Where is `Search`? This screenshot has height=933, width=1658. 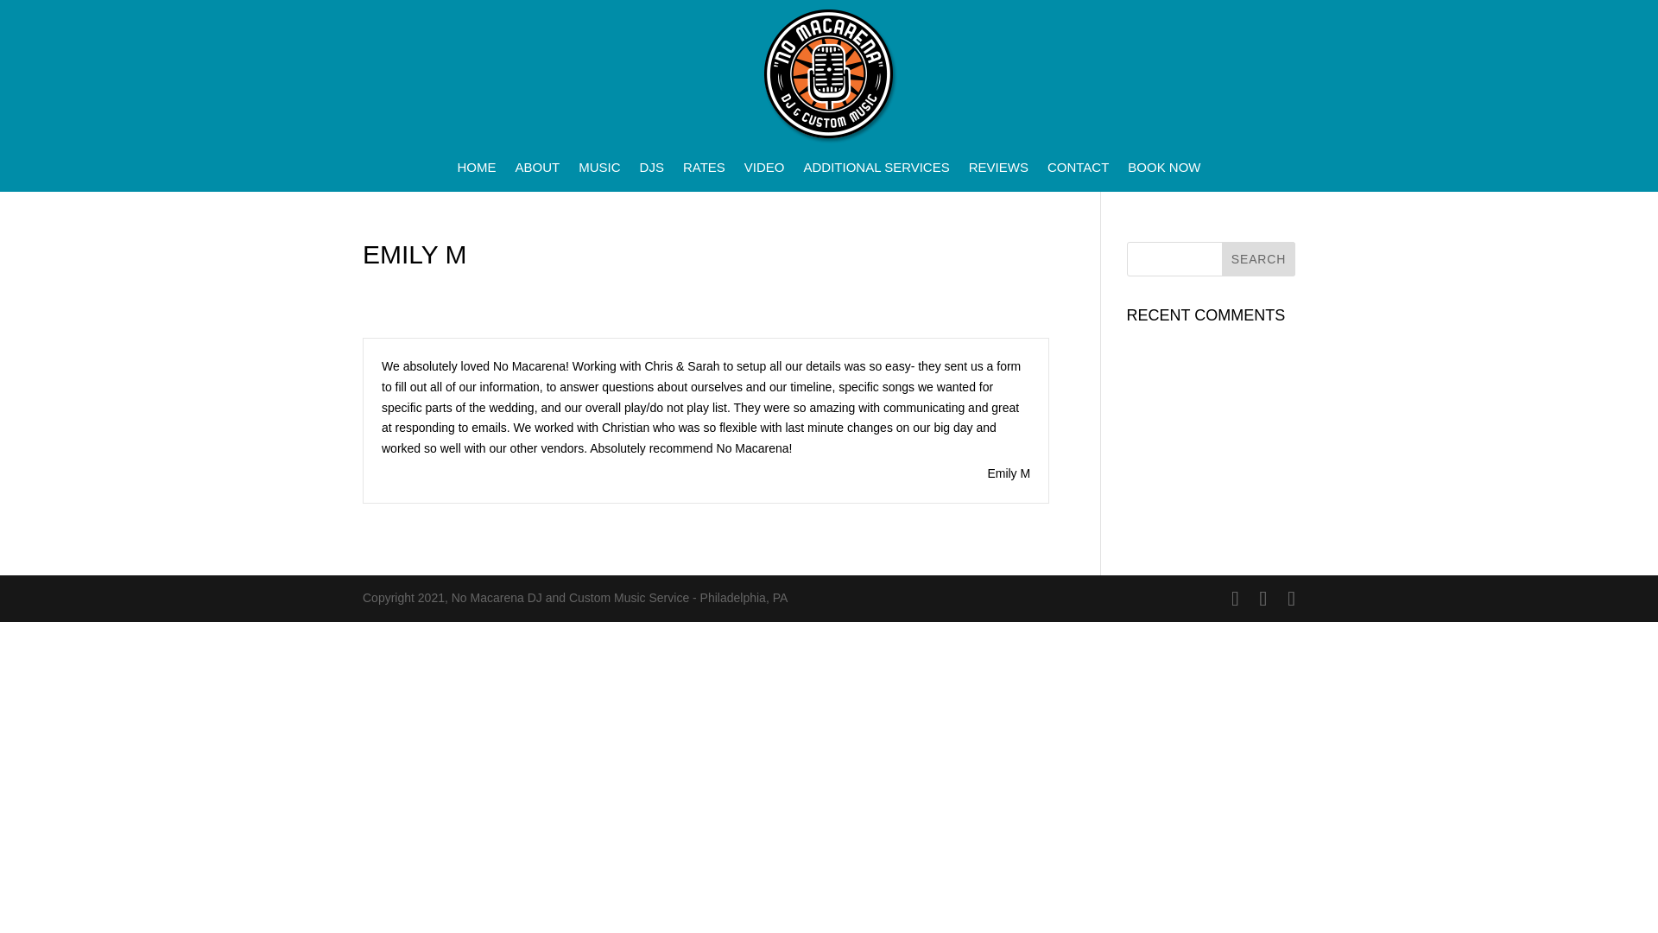
Search is located at coordinates (1258, 258).